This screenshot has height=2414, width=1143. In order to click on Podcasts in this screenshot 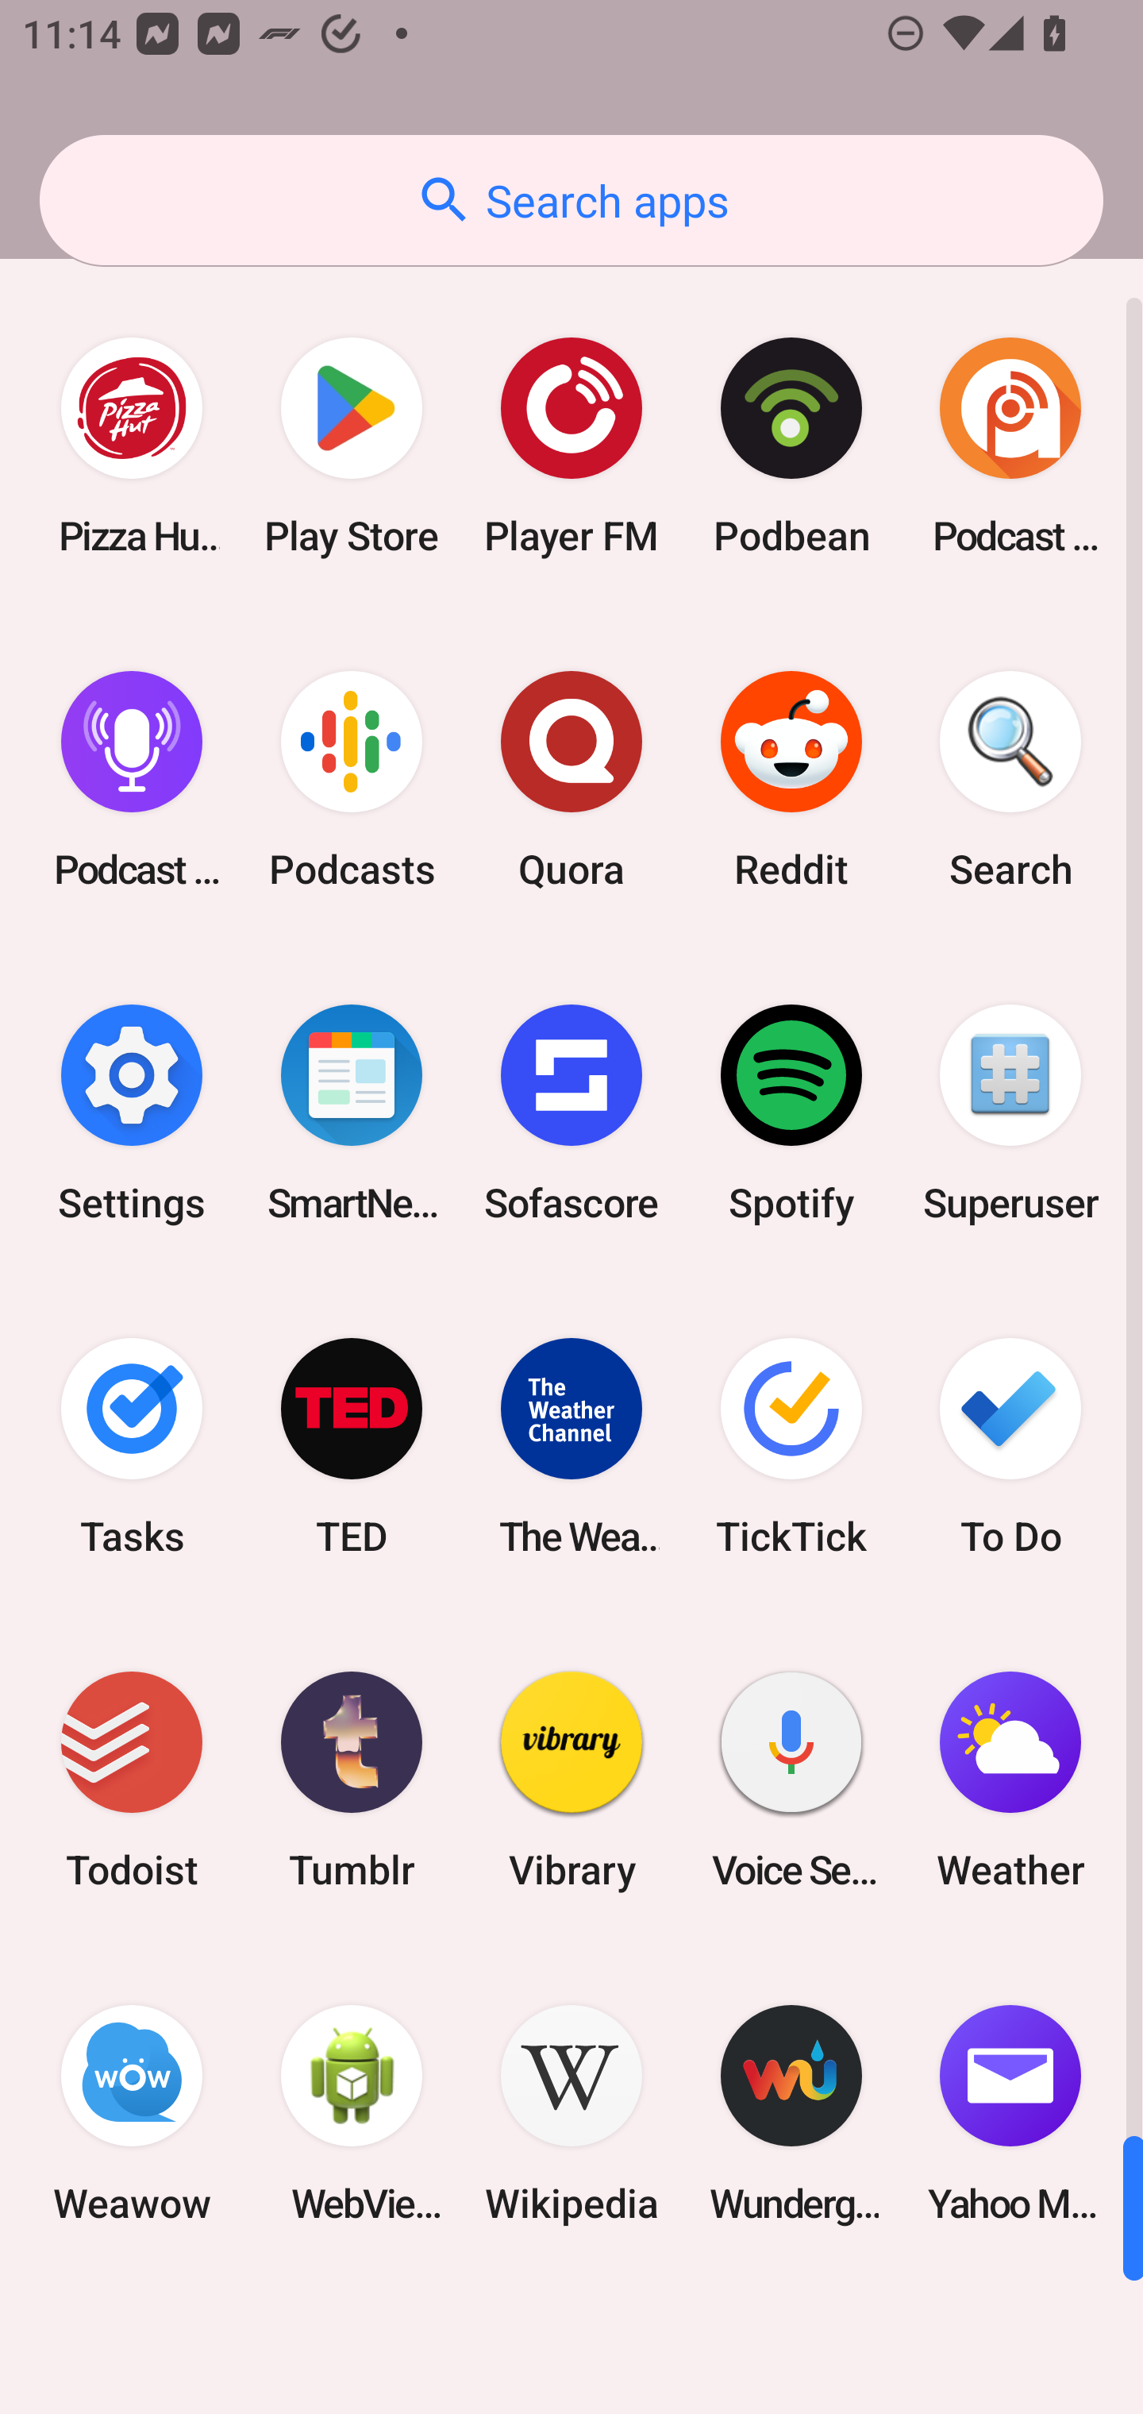, I will do `click(352, 780)`.